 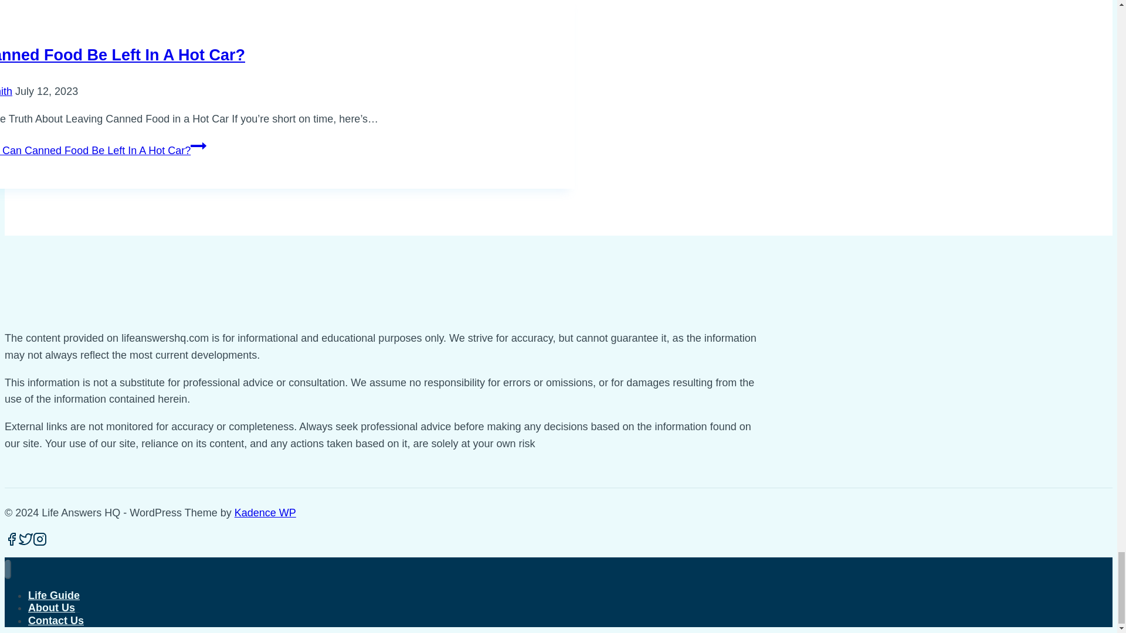 I want to click on Facebook, so click(x=12, y=539).